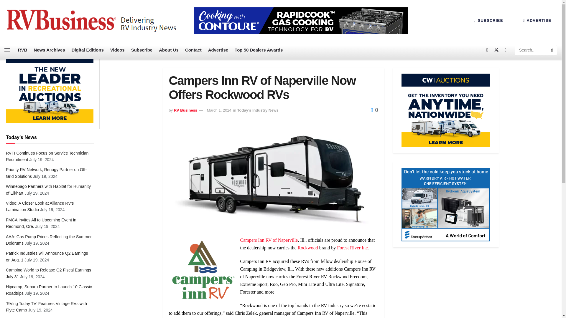 The height and width of the screenshot is (318, 566). What do you see at coordinates (49, 240) in the screenshot?
I see `AAA: Gas Pump Prices Reflecting the Summer Doldrums` at bounding box center [49, 240].